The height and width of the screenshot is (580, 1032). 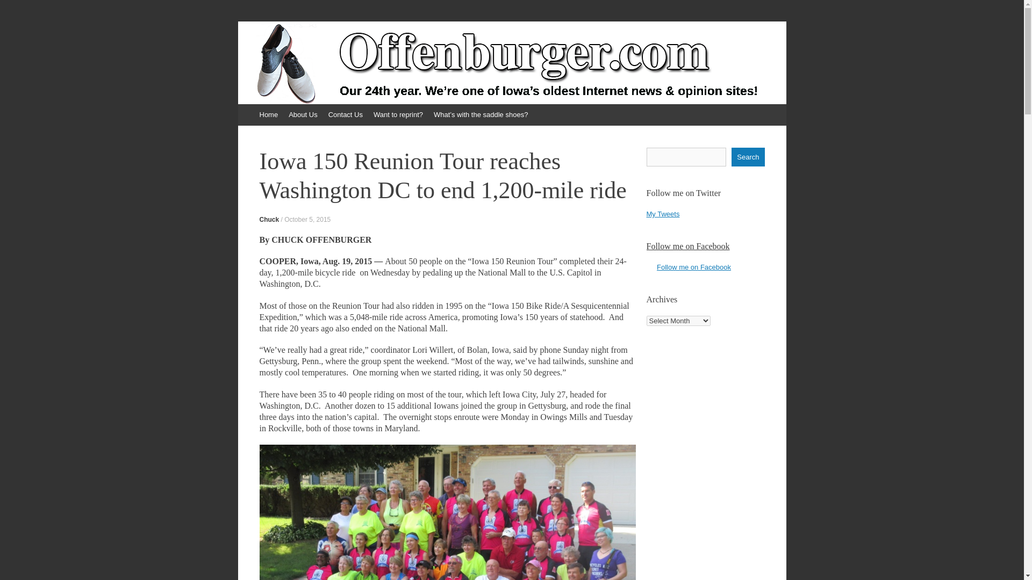 I want to click on Search, so click(x=748, y=157).